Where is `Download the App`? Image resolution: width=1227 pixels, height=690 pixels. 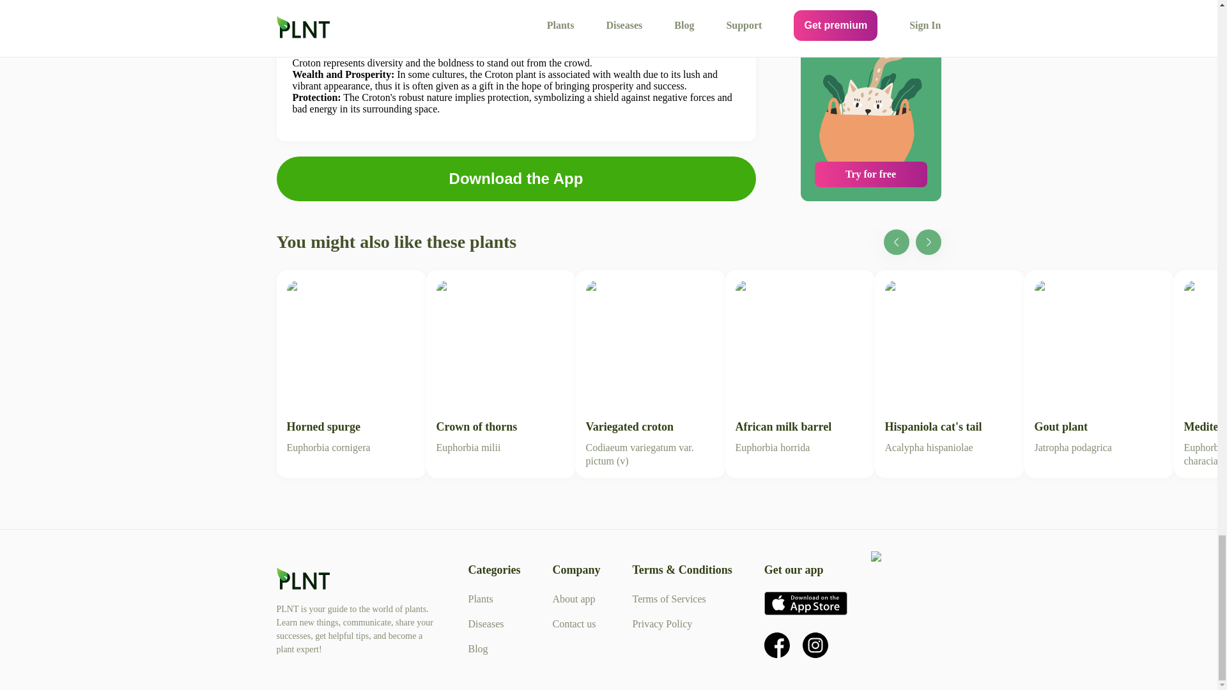
Download the App is located at coordinates (500, 367).